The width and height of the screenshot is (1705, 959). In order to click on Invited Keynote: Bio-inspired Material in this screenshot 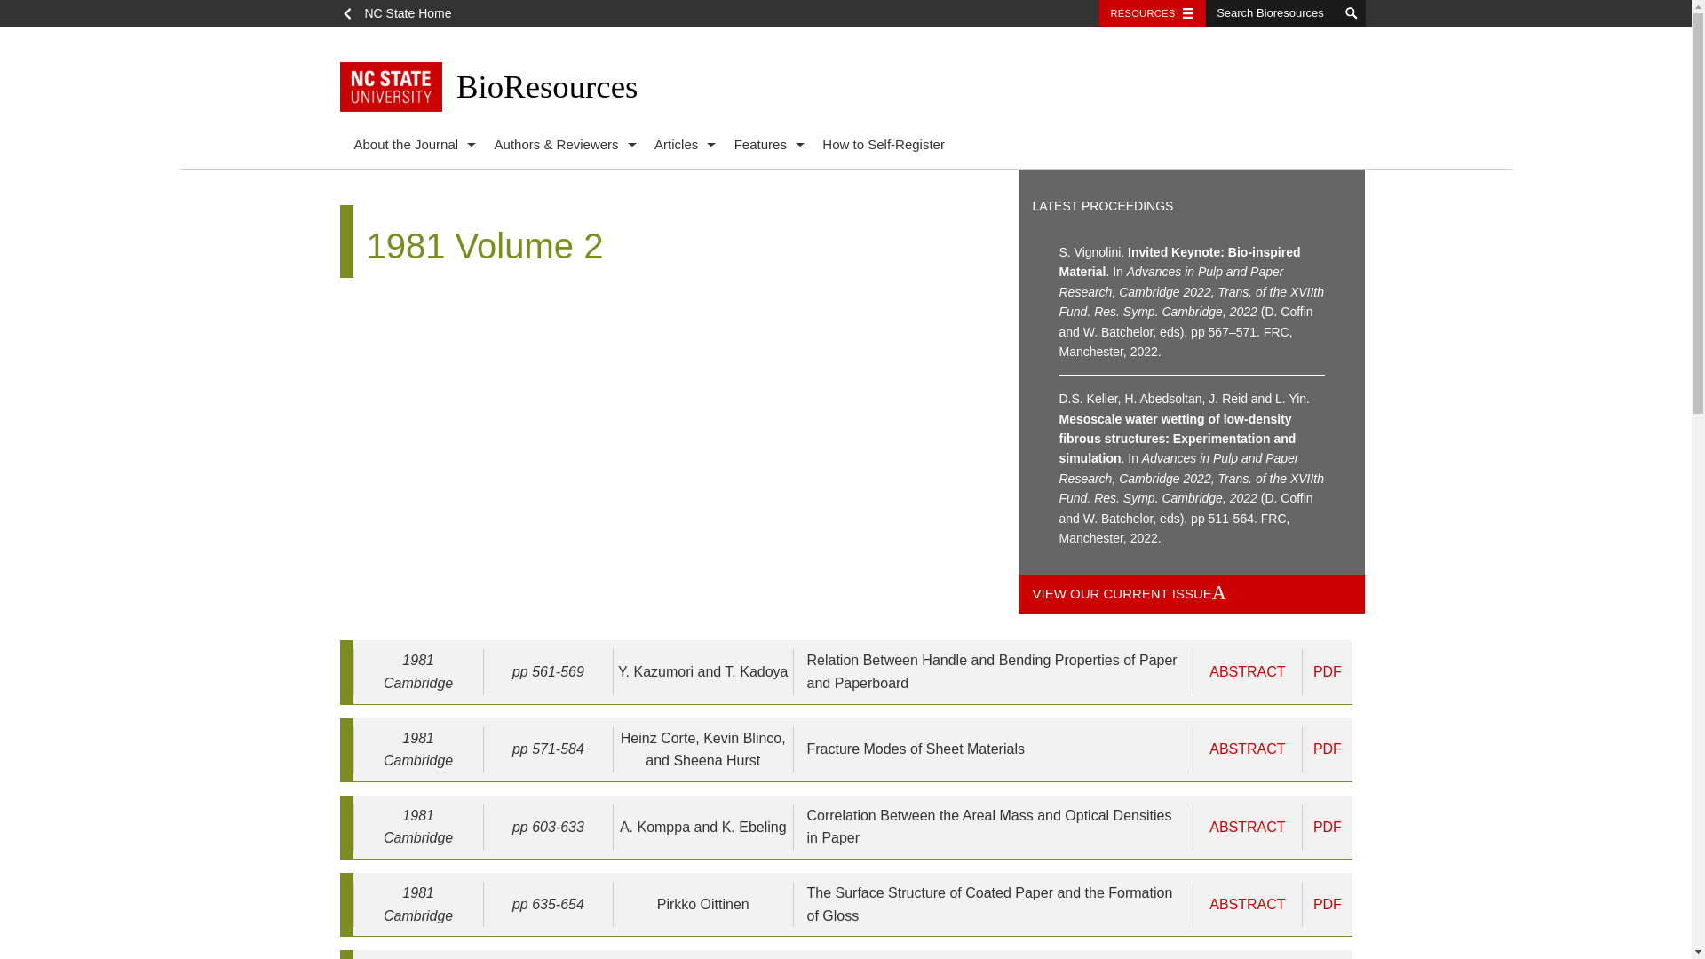, I will do `click(1192, 302)`.